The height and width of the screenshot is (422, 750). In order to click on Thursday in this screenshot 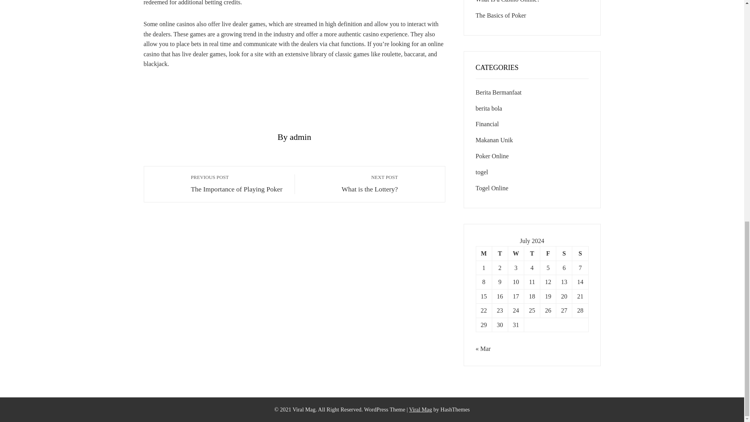, I will do `click(532, 253)`.